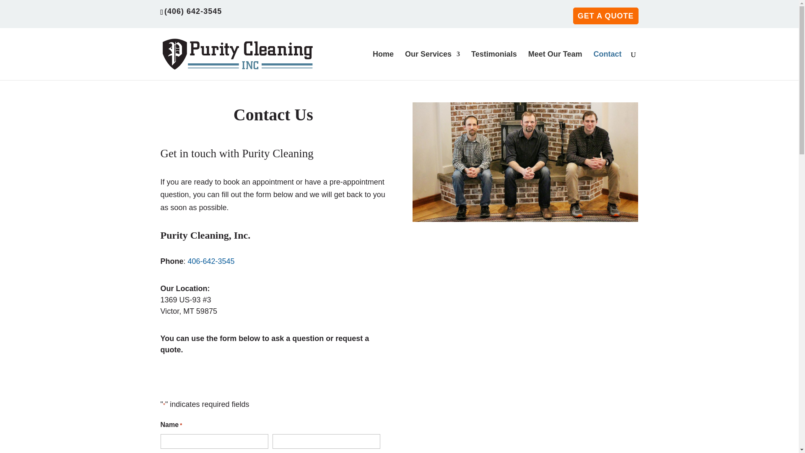 This screenshot has width=805, height=453. Describe the element at coordinates (494, 65) in the screenshot. I see `Testimonials` at that location.